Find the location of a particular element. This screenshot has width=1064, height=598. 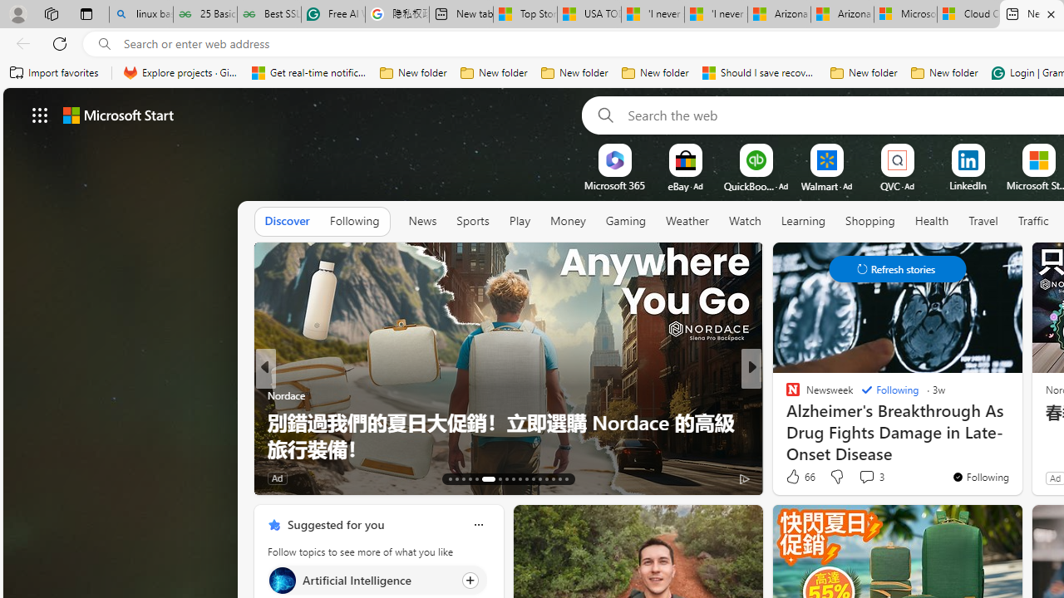

View comments 3 Comment is located at coordinates (866, 476).